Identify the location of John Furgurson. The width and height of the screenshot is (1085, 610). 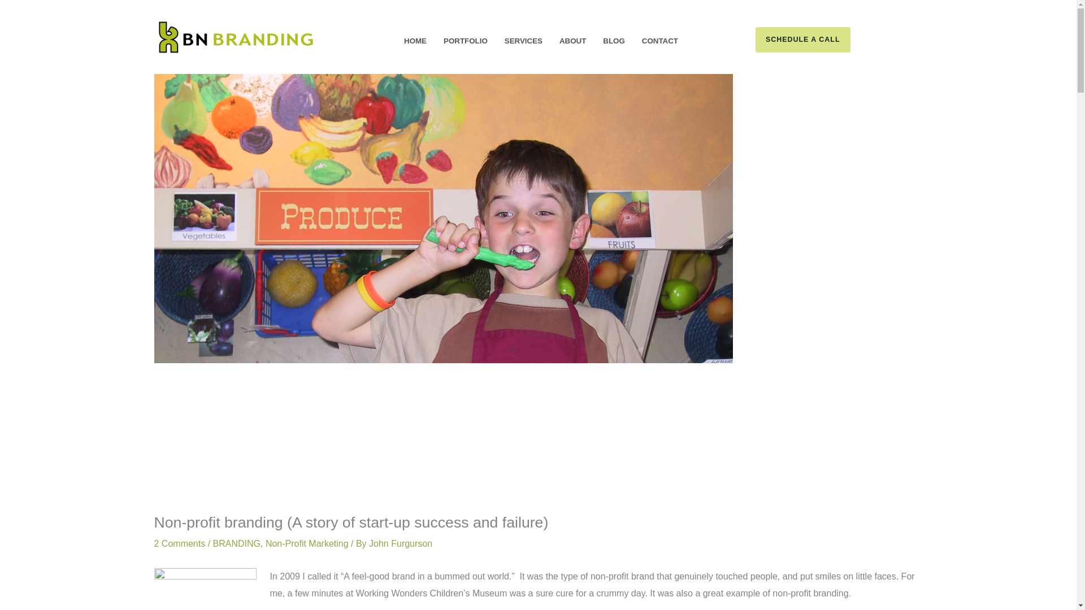
(400, 543).